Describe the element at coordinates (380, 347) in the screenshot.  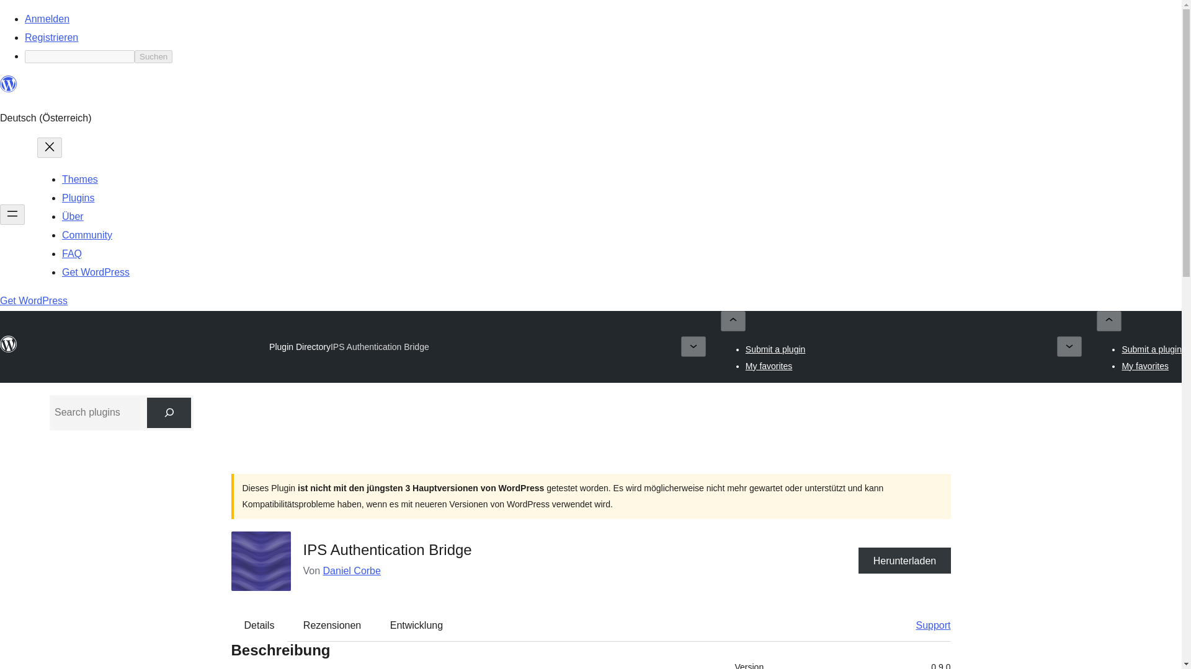
I see `IPS Authentication Bridge` at that location.